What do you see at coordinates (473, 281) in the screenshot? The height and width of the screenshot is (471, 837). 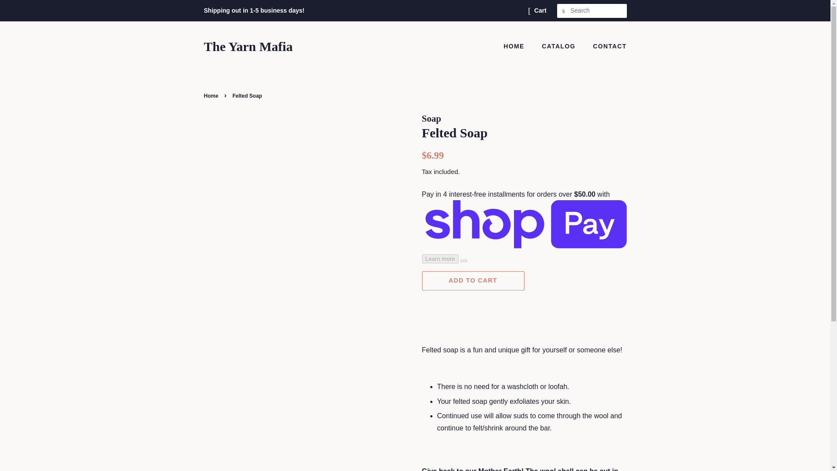 I see `ADD TO CART` at bounding box center [473, 281].